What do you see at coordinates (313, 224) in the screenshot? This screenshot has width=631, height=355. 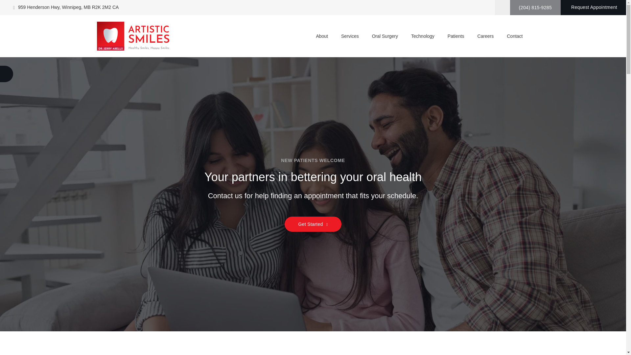 I see `Get Started` at bounding box center [313, 224].